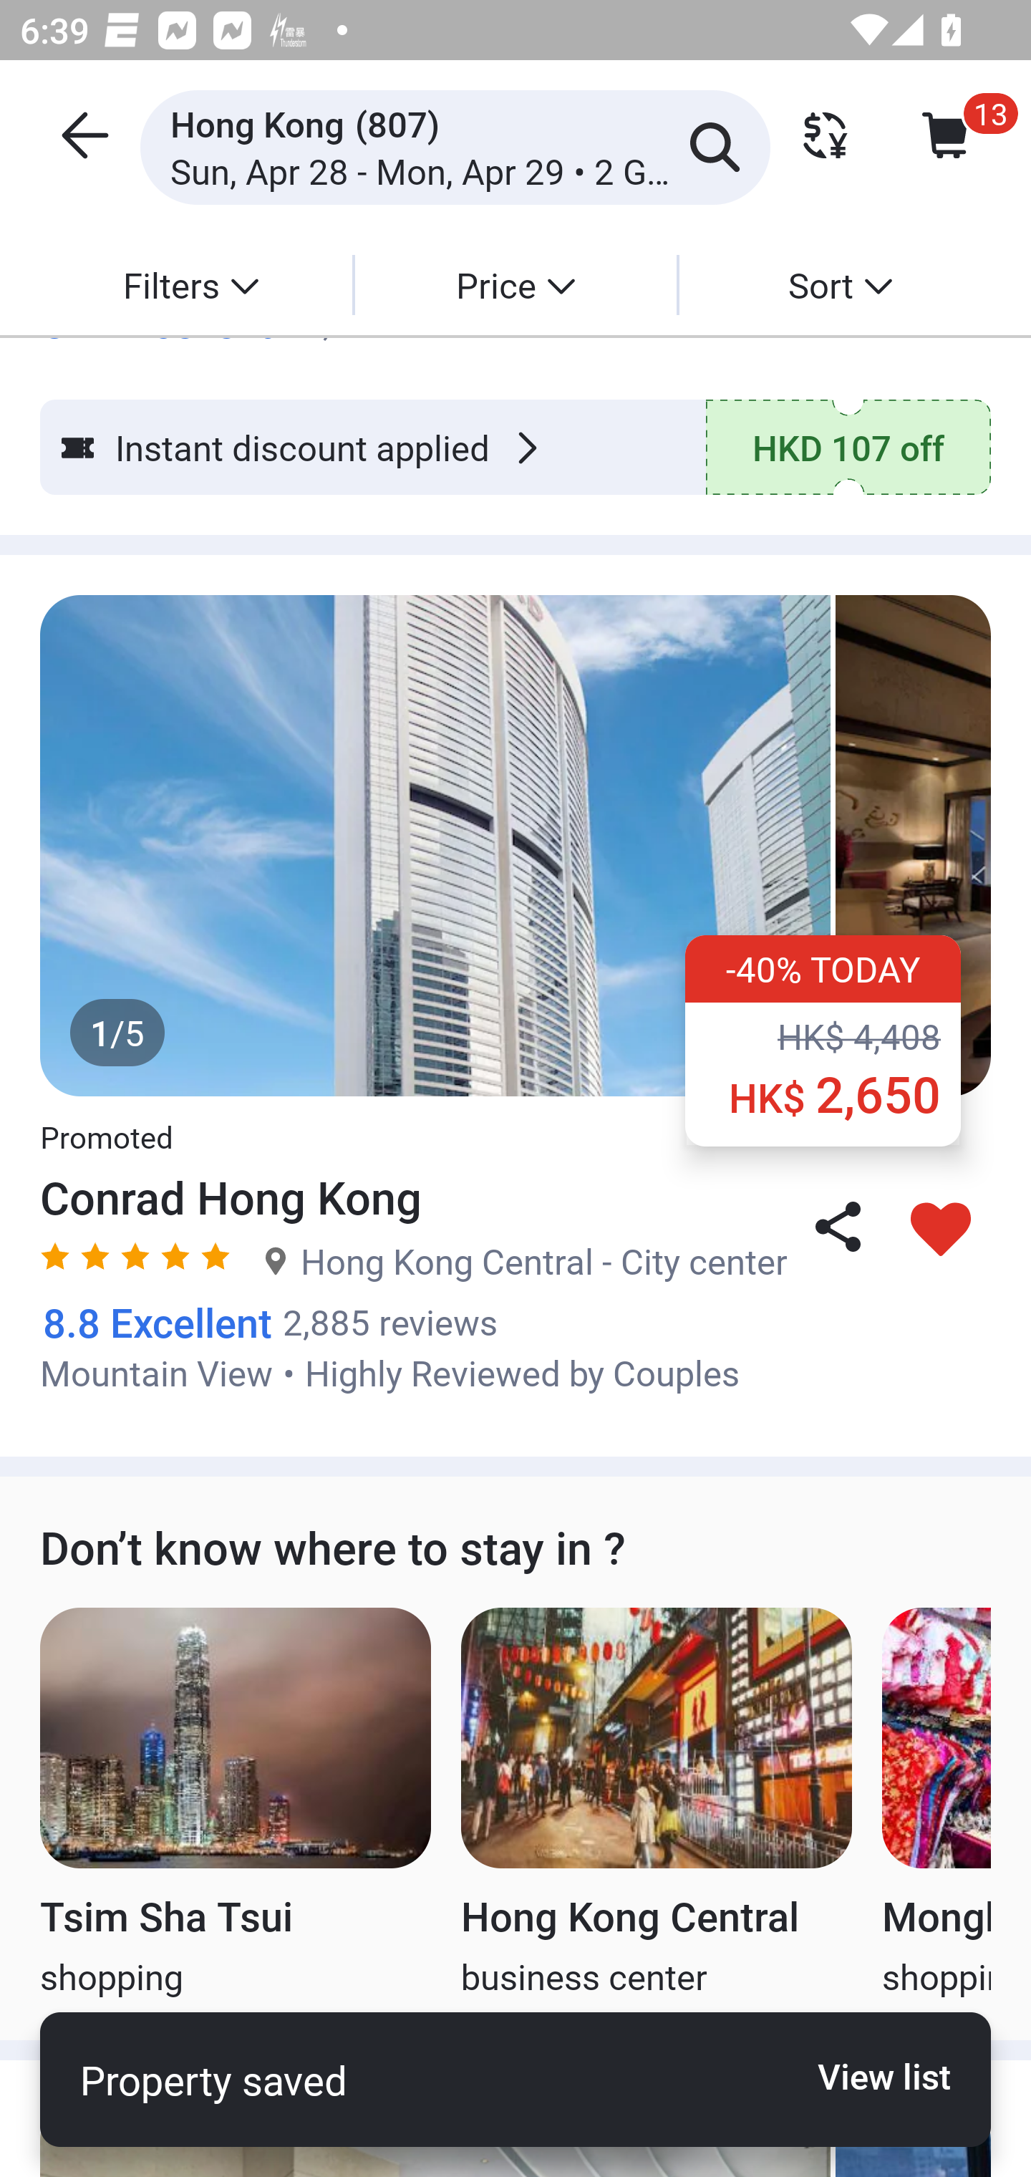 The width and height of the screenshot is (1031, 2177). I want to click on Filters, so click(190, 285).